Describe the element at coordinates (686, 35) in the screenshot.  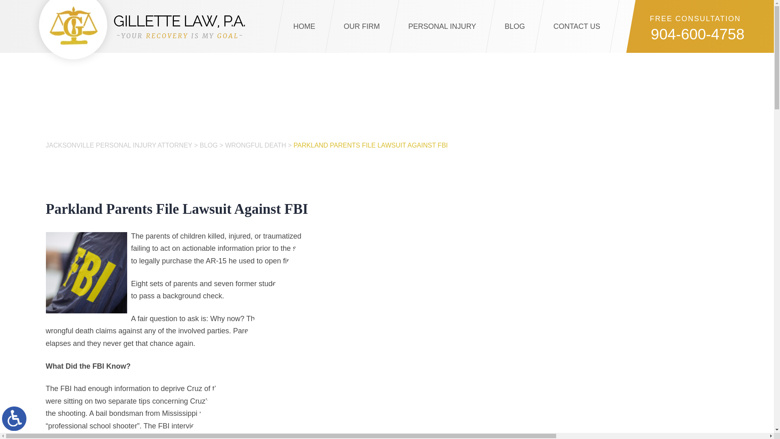
I see `904-600-4758` at that location.